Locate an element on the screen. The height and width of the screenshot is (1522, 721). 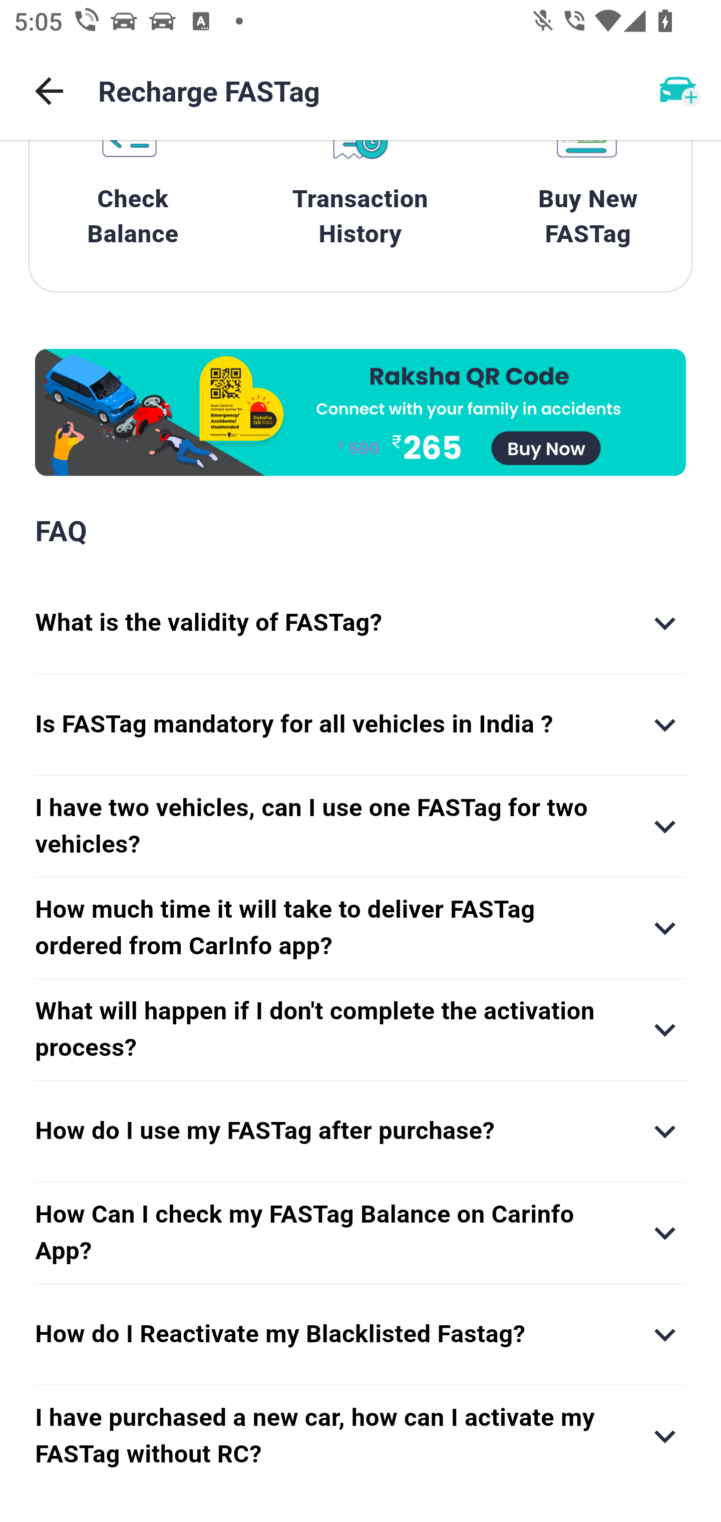
Is FASTag mandatory for all vehicles in India ? is located at coordinates (360, 725).